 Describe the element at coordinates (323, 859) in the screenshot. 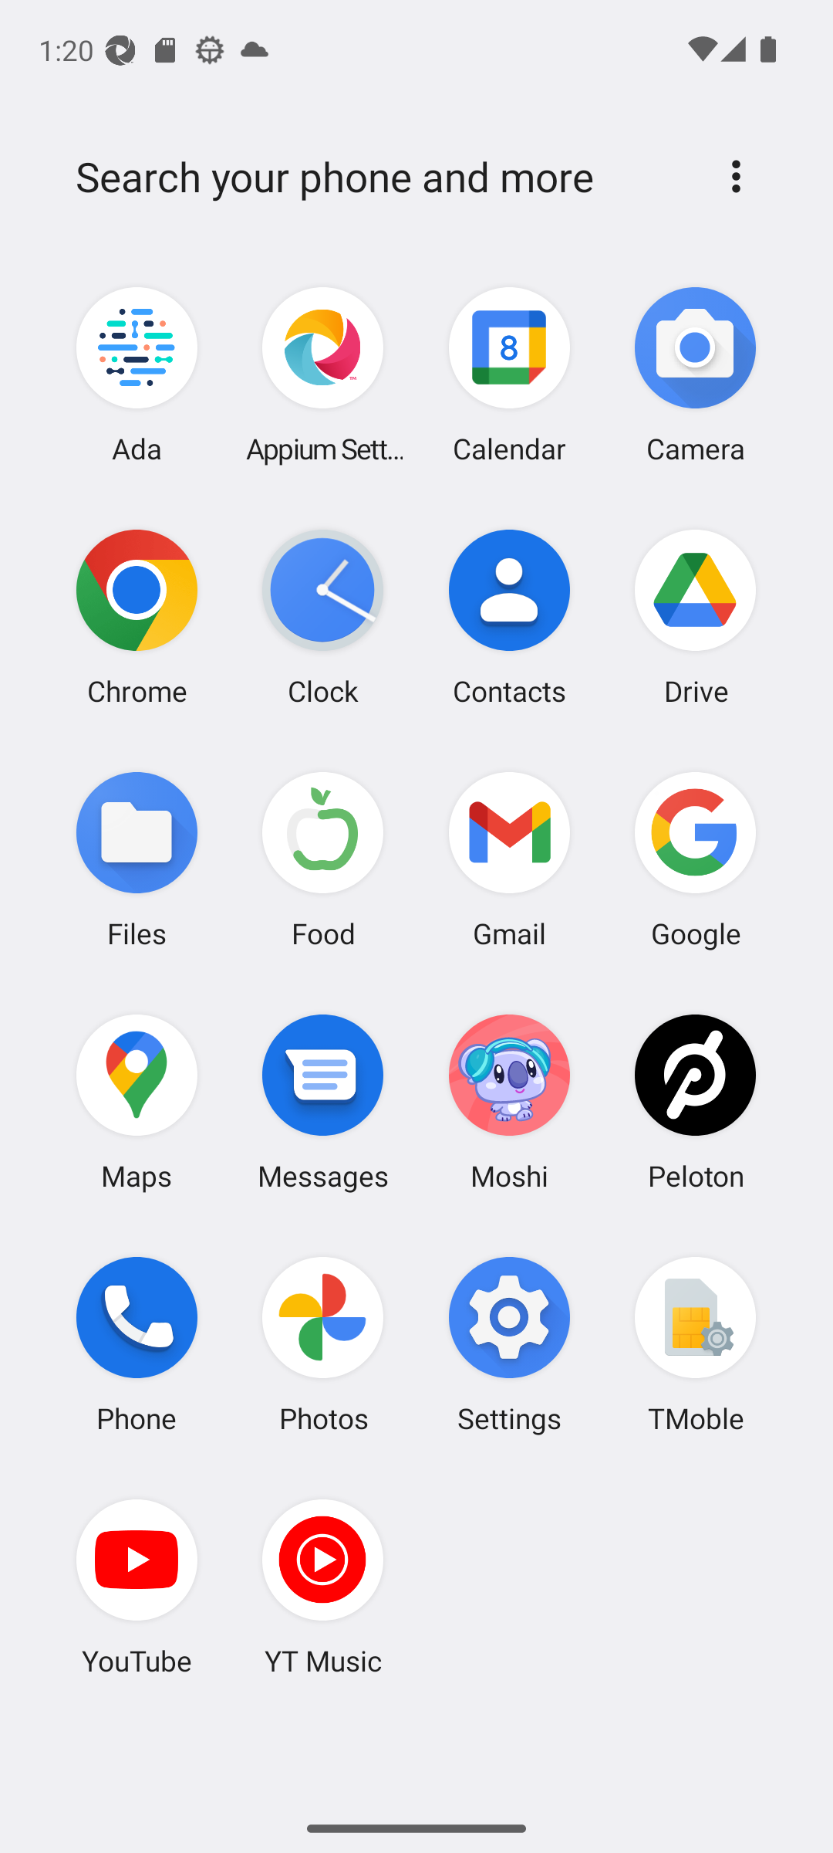

I see `Food` at that location.